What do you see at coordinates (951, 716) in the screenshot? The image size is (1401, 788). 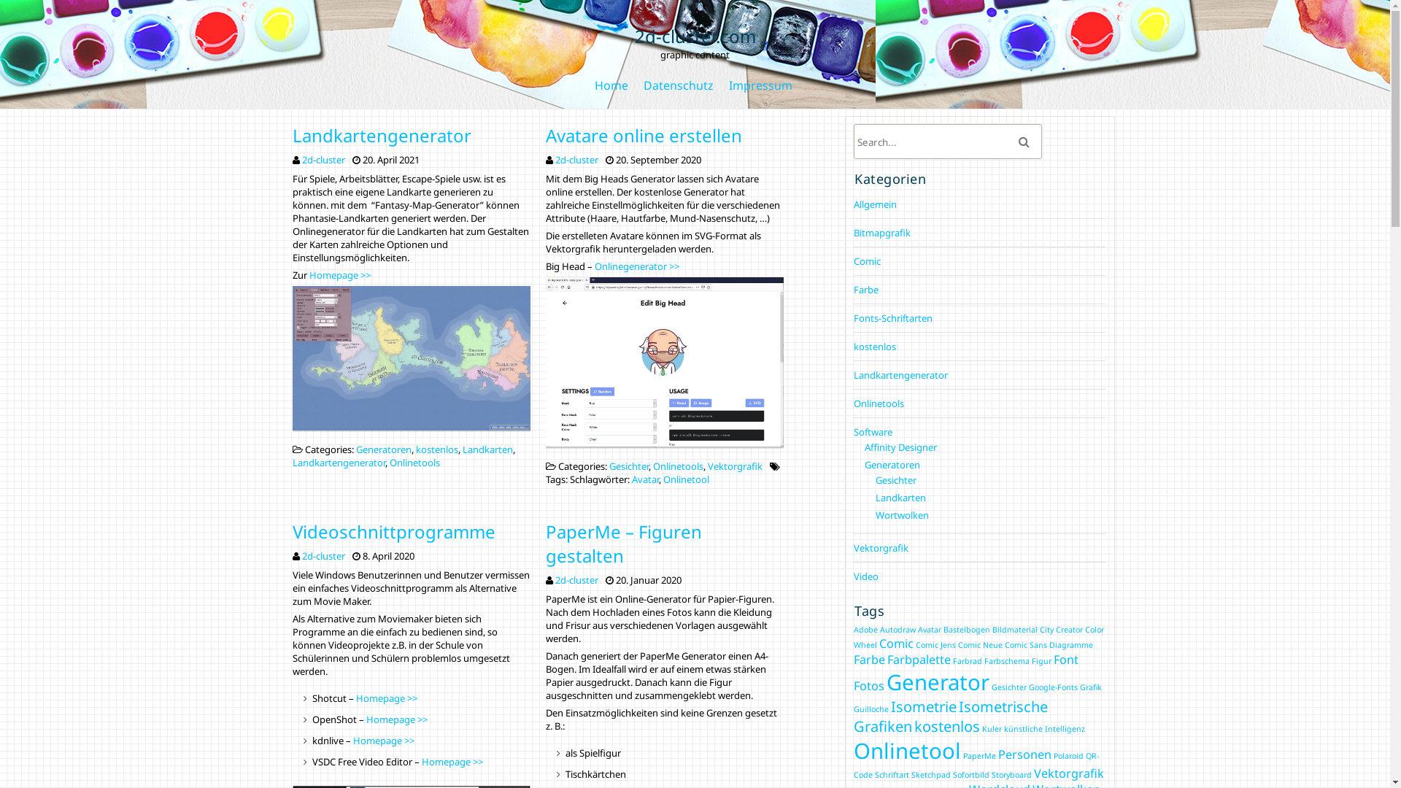 I see `Isometrische Grafiken` at bounding box center [951, 716].